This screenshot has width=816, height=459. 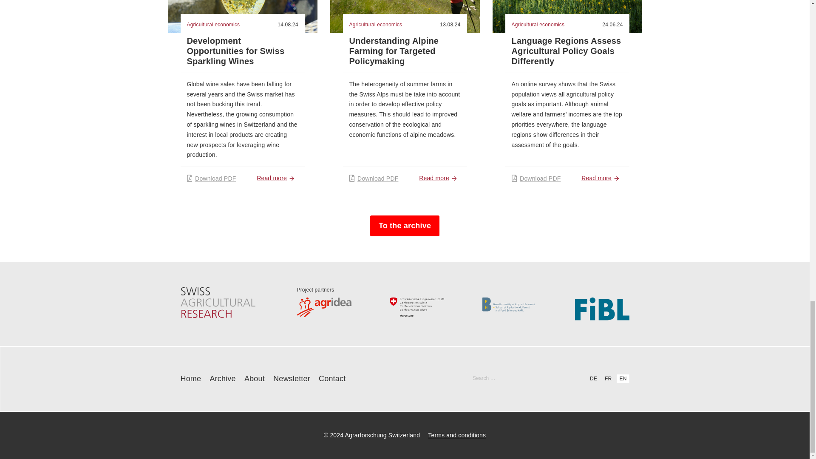 I want to click on Download PDF, so click(x=212, y=178).